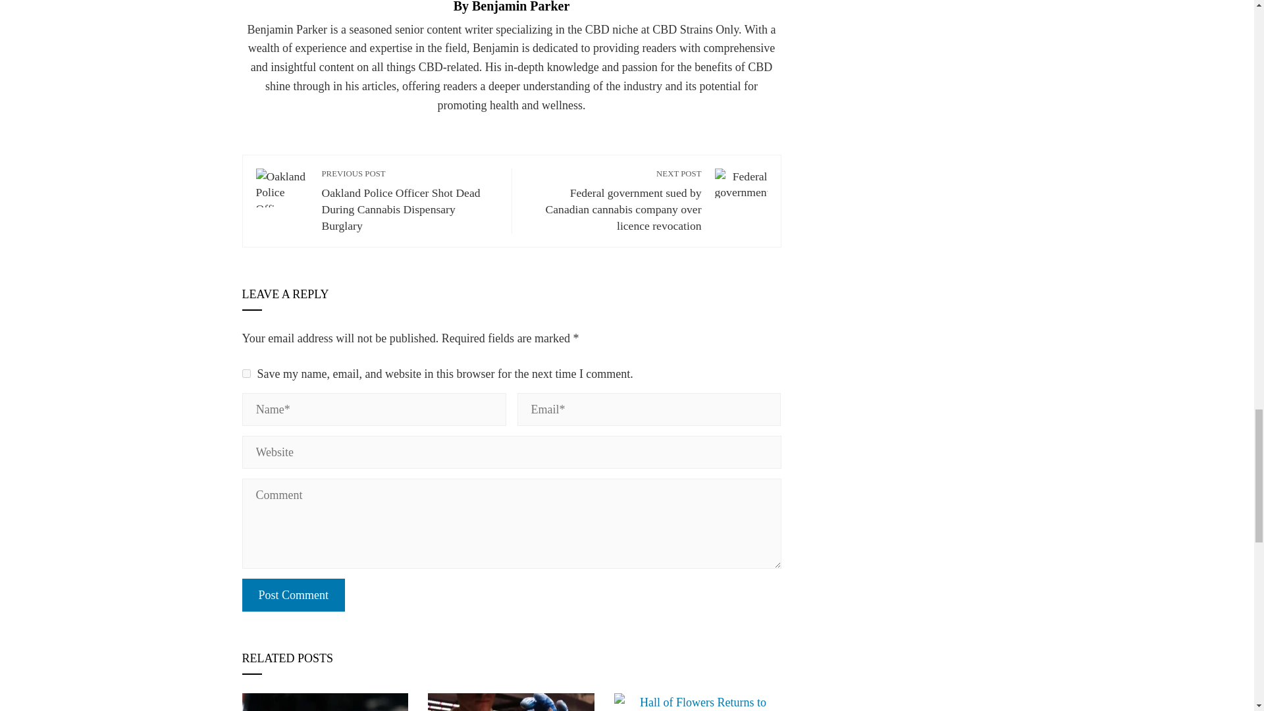 The image size is (1264, 711). Describe the element at coordinates (246, 373) in the screenshot. I see `yes` at that location.